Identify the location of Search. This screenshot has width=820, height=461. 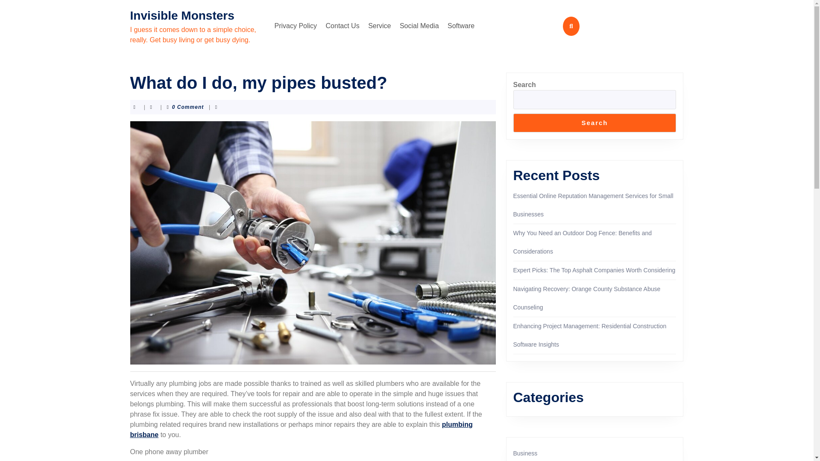
(594, 123).